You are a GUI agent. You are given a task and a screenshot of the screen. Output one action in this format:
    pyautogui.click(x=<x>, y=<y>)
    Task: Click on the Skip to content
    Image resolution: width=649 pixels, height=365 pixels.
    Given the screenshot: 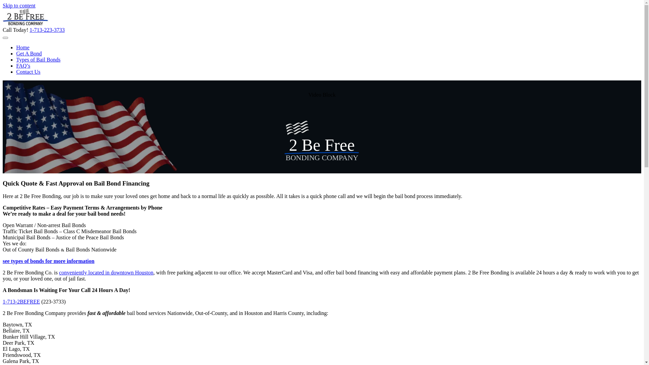 What is the action you would take?
    pyautogui.click(x=19, y=5)
    